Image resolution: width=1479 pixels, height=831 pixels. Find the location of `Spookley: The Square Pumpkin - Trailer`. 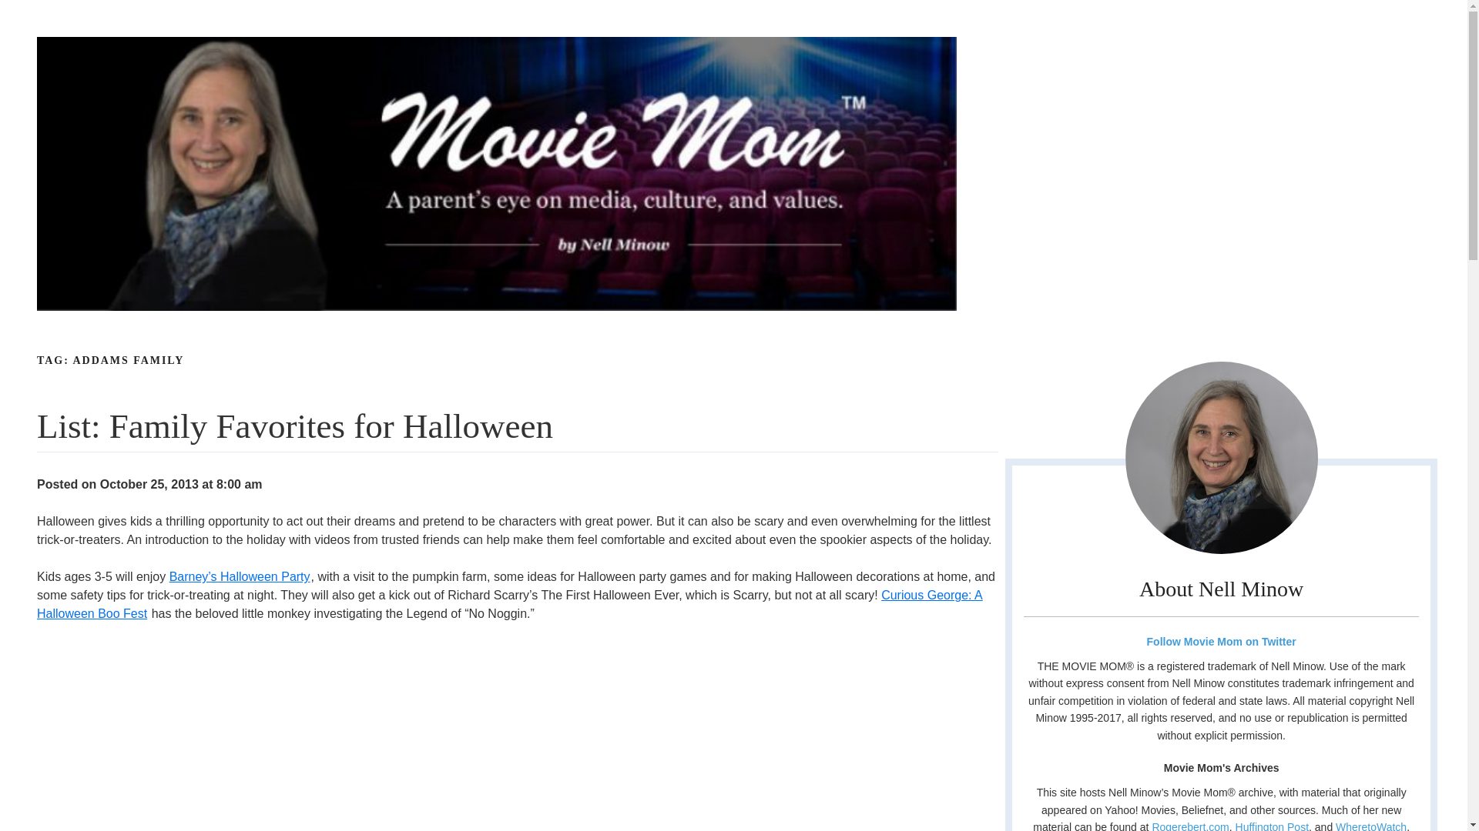

Spookley: The Square Pumpkin - Trailer is located at coordinates (239, 736).